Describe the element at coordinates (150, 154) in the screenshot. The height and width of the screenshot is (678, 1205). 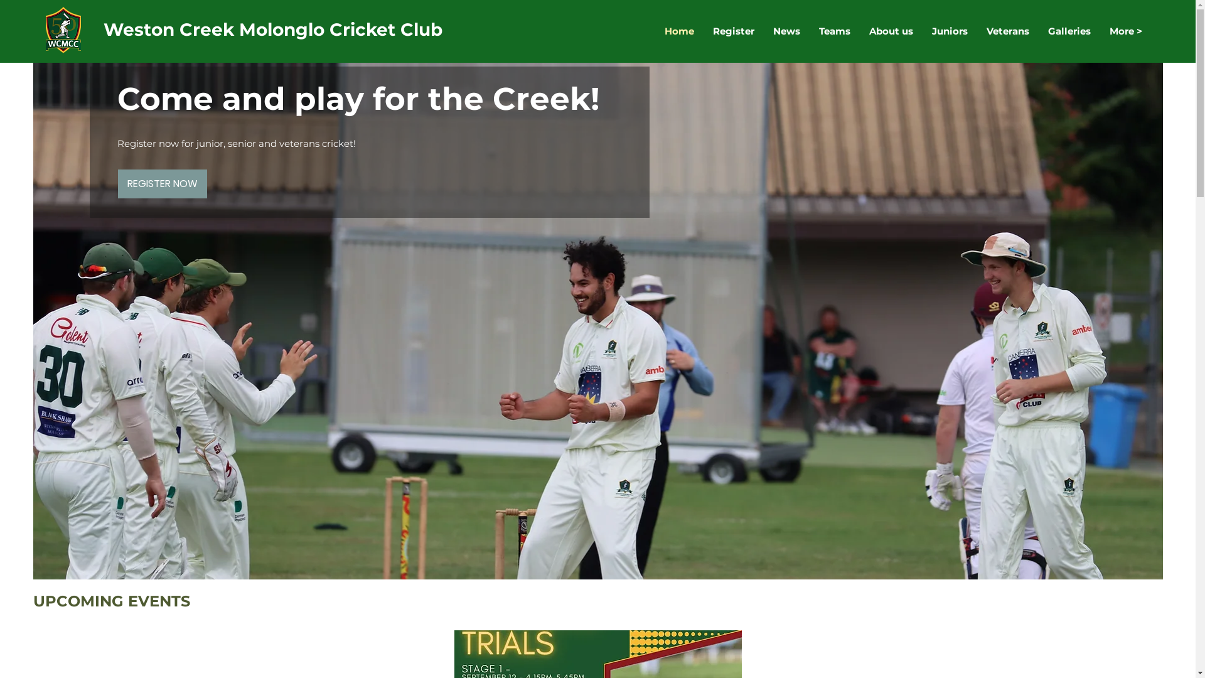
I see `REGISTER NOW` at that location.